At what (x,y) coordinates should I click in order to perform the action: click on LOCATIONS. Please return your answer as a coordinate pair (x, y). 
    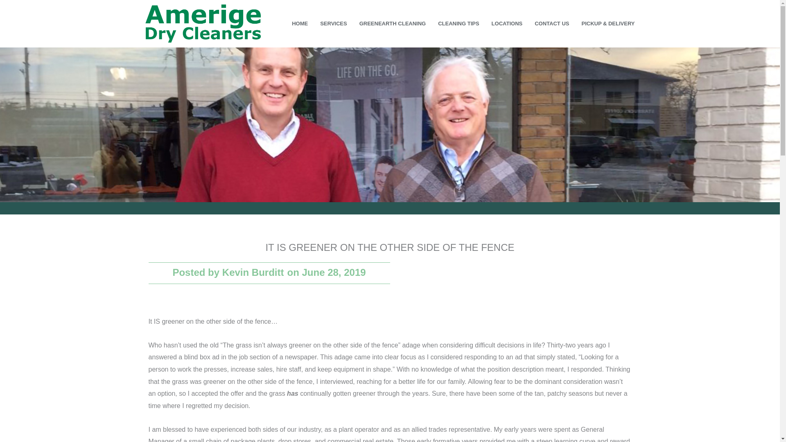
    Looking at the image, I should click on (507, 24).